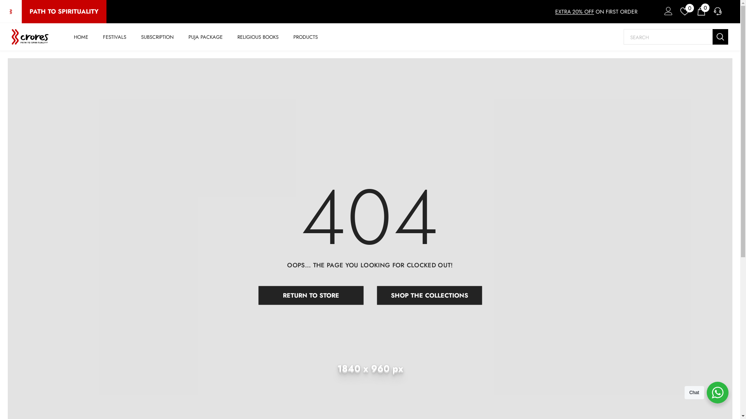 This screenshot has height=419, width=746. What do you see at coordinates (206, 36) in the screenshot?
I see `PUJA PACKAGE` at bounding box center [206, 36].